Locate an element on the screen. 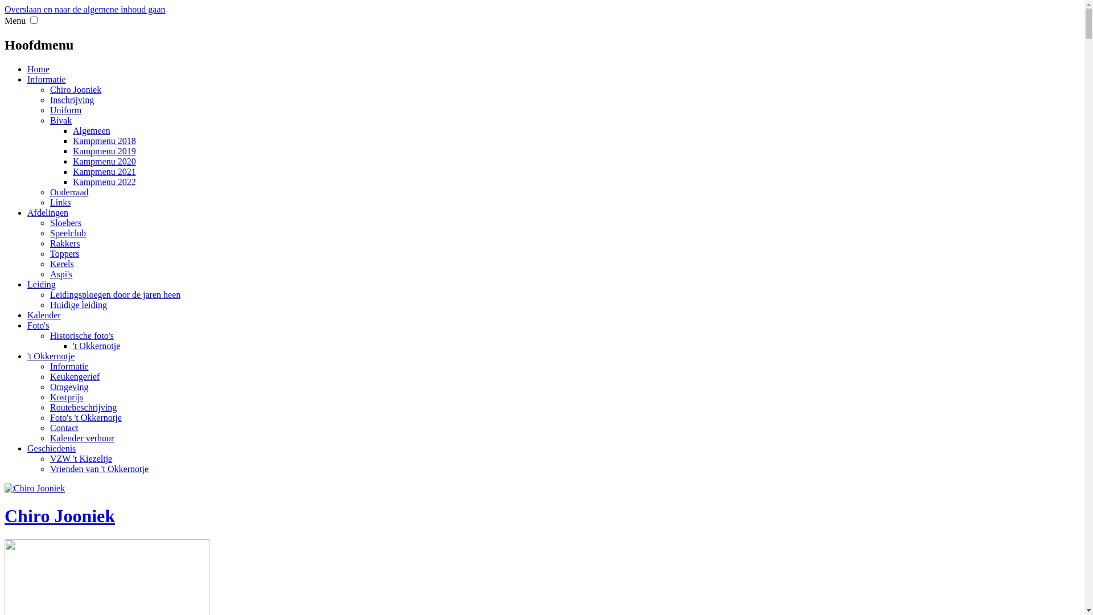 The image size is (1093, 615). Historische foto's is located at coordinates (82, 336).